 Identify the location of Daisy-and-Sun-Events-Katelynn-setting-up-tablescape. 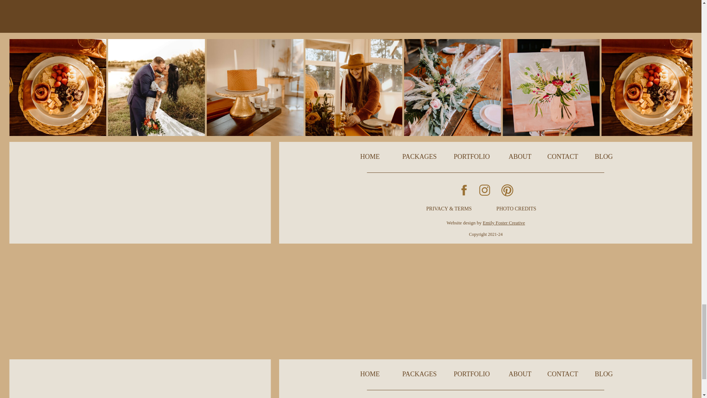
(353, 87).